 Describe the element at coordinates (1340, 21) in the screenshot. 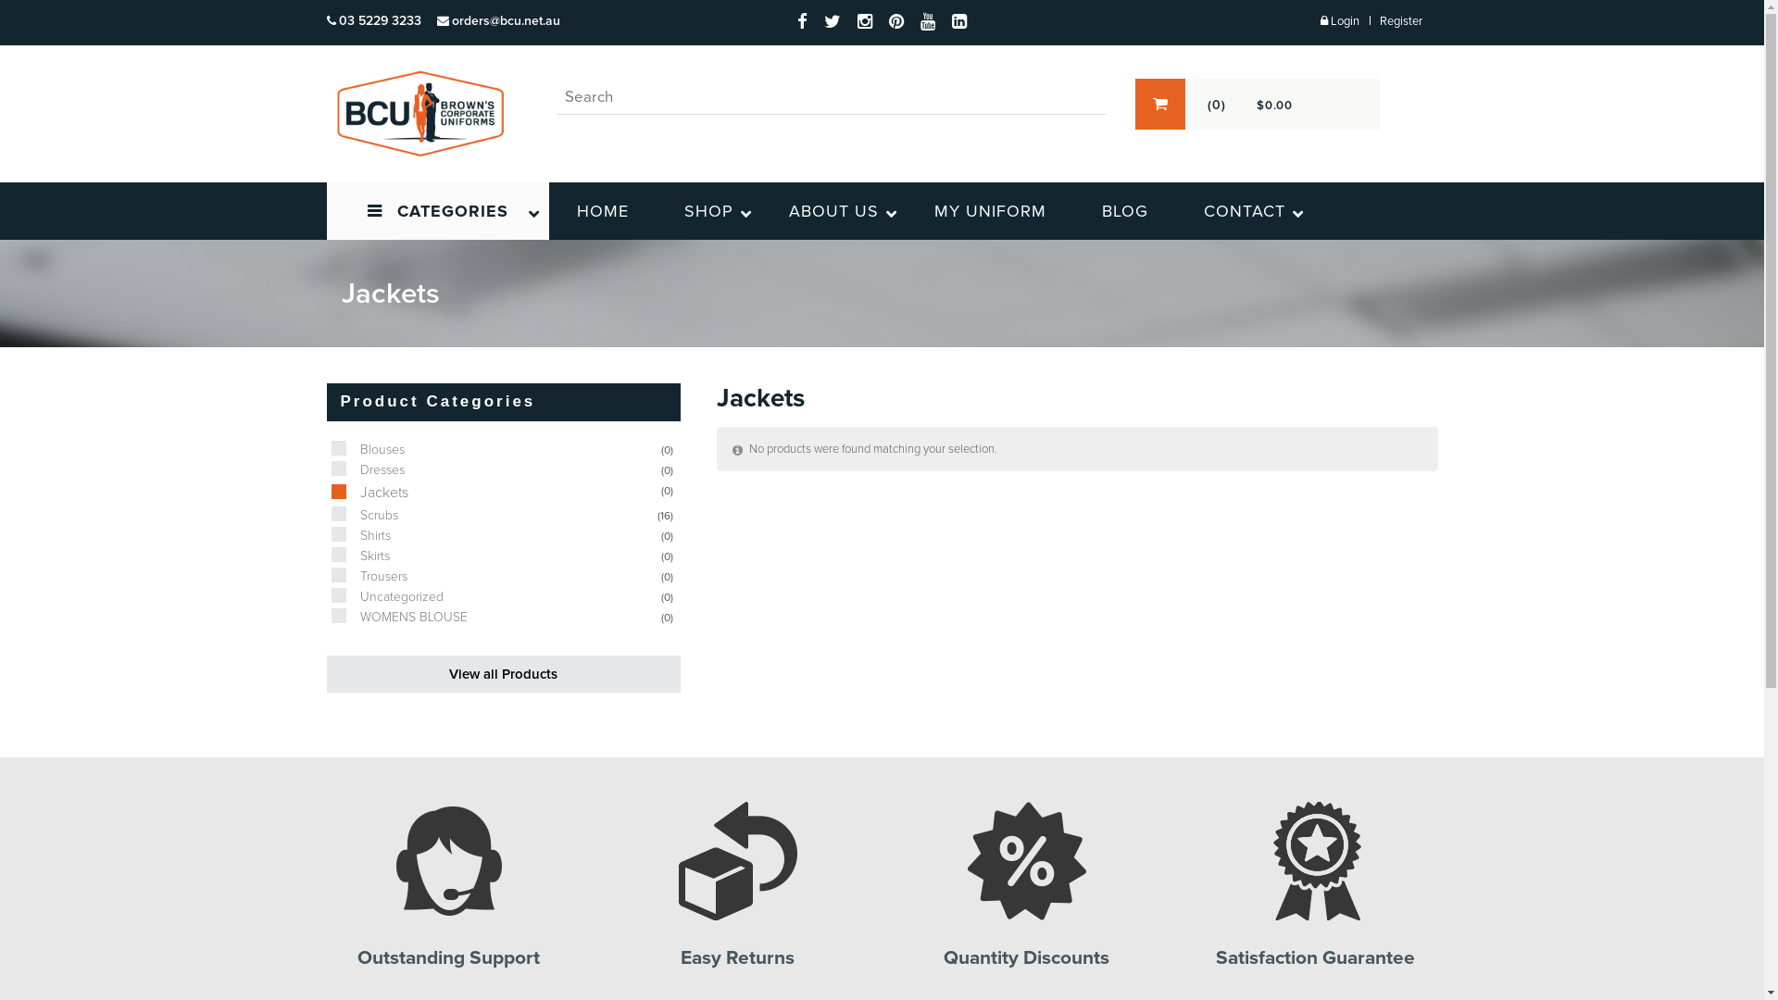

I see `Login` at that location.